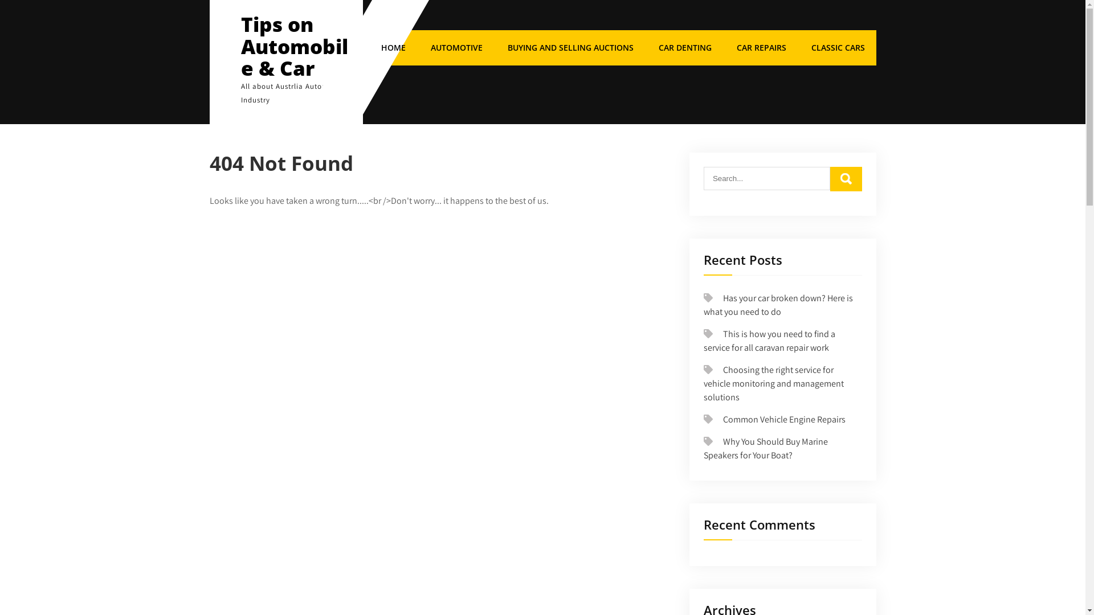 The image size is (1094, 615). What do you see at coordinates (570, 48) in the screenshot?
I see `BUYING AND SELLING AUCTIONS` at bounding box center [570, 48].